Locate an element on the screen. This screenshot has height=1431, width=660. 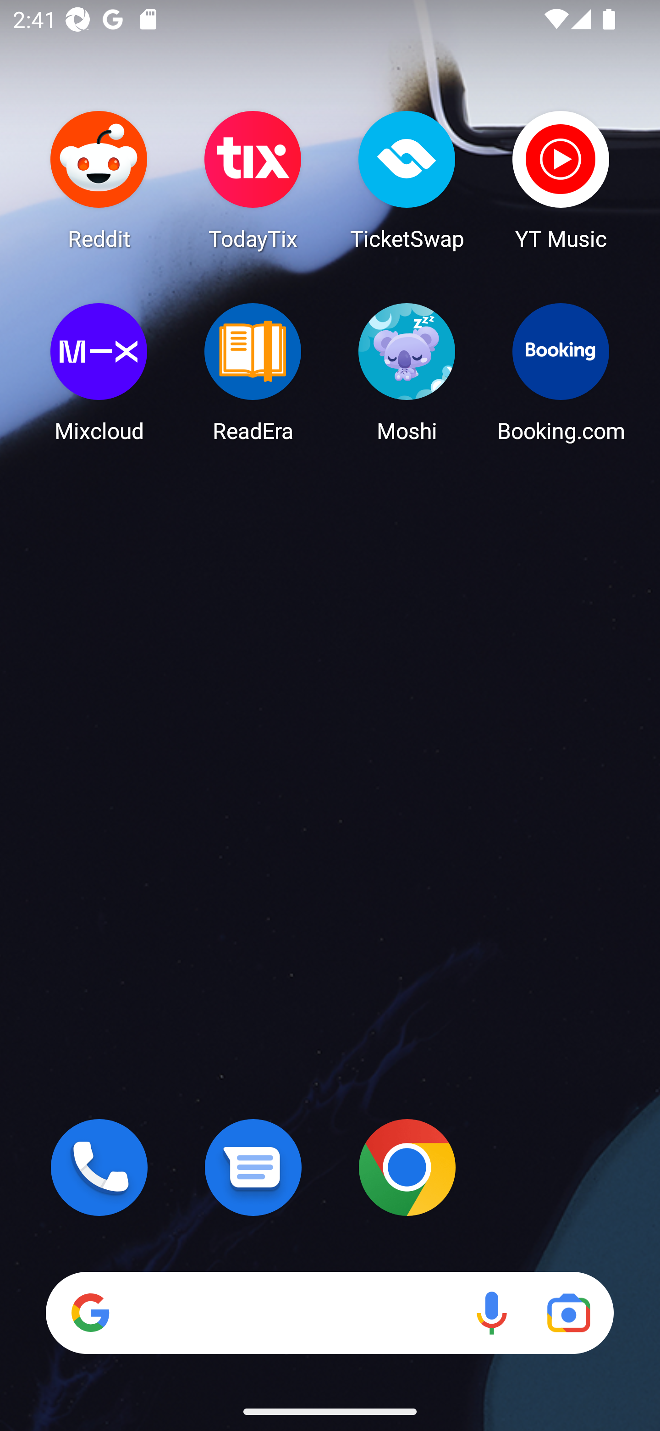
Moshi is located at coordinates (407, 372).